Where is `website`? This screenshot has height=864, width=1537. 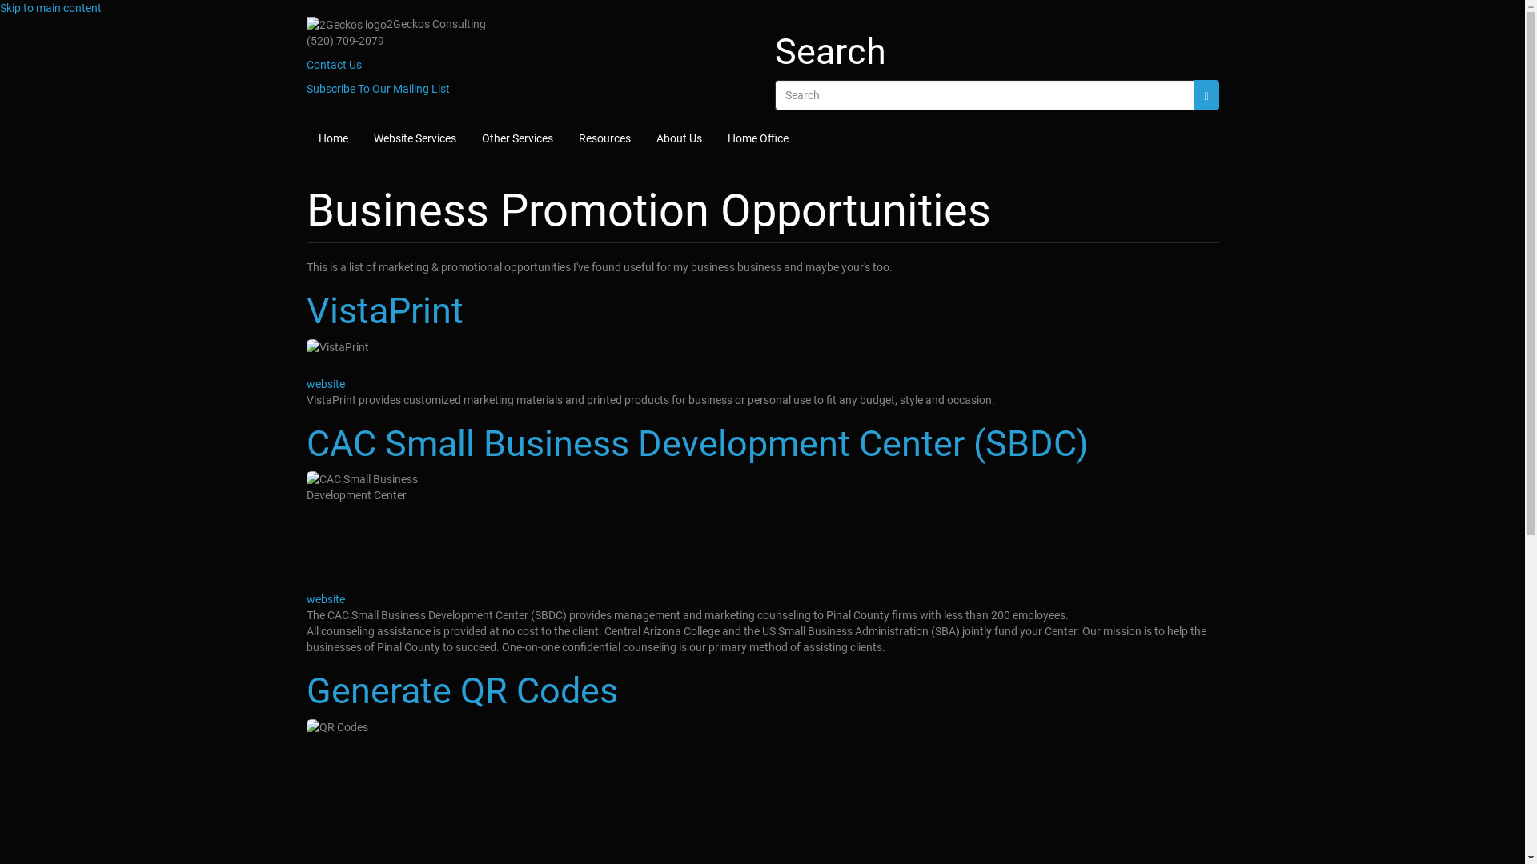
website is located at coordinates (325, 599).